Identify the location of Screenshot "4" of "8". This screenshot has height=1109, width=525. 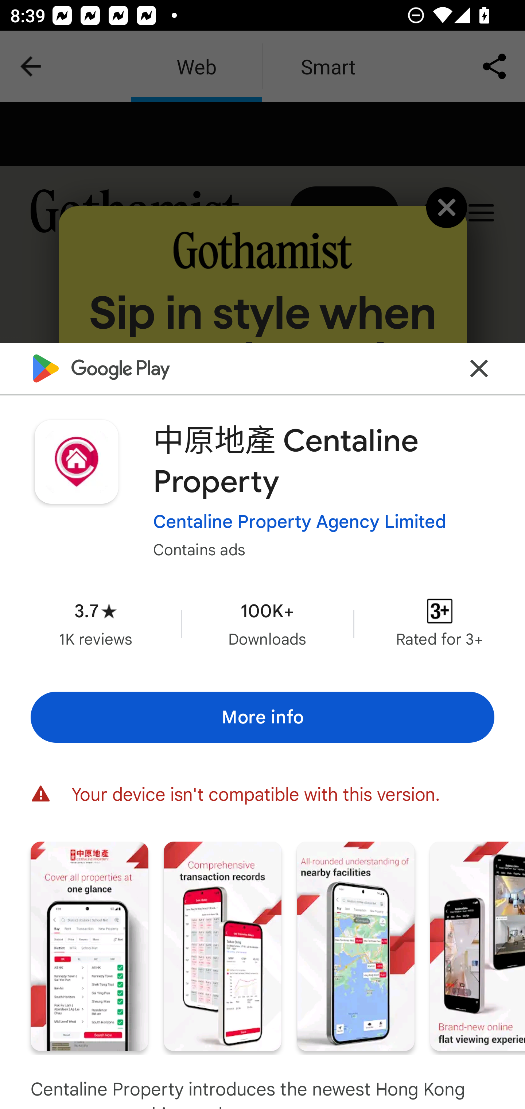
(478, 946).